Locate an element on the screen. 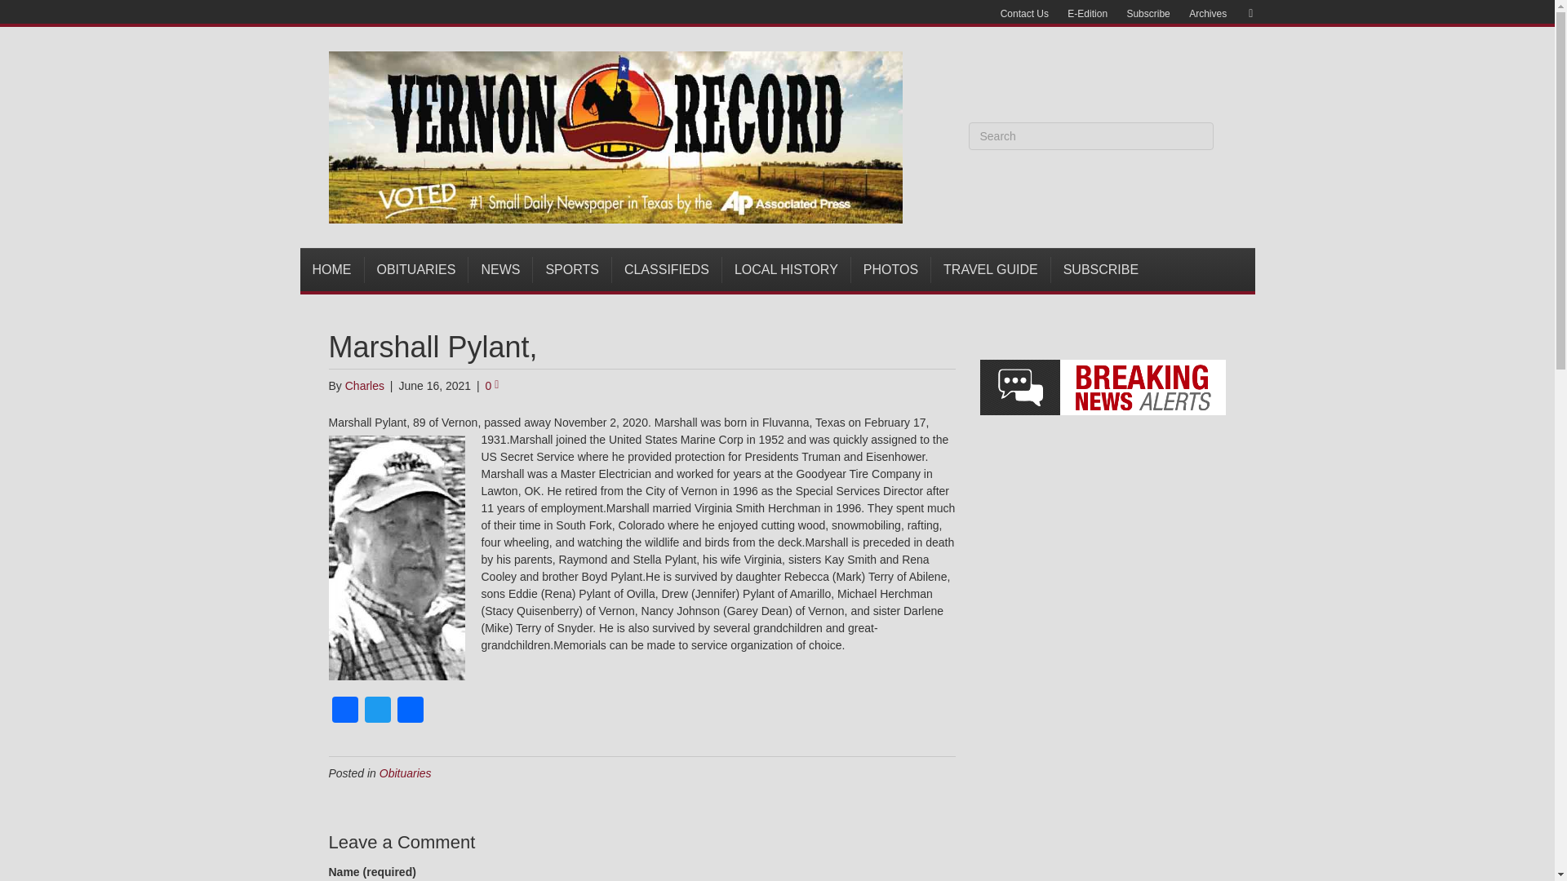 The image size is (1567, 881). Facebook is located at coordinates (344, 711).